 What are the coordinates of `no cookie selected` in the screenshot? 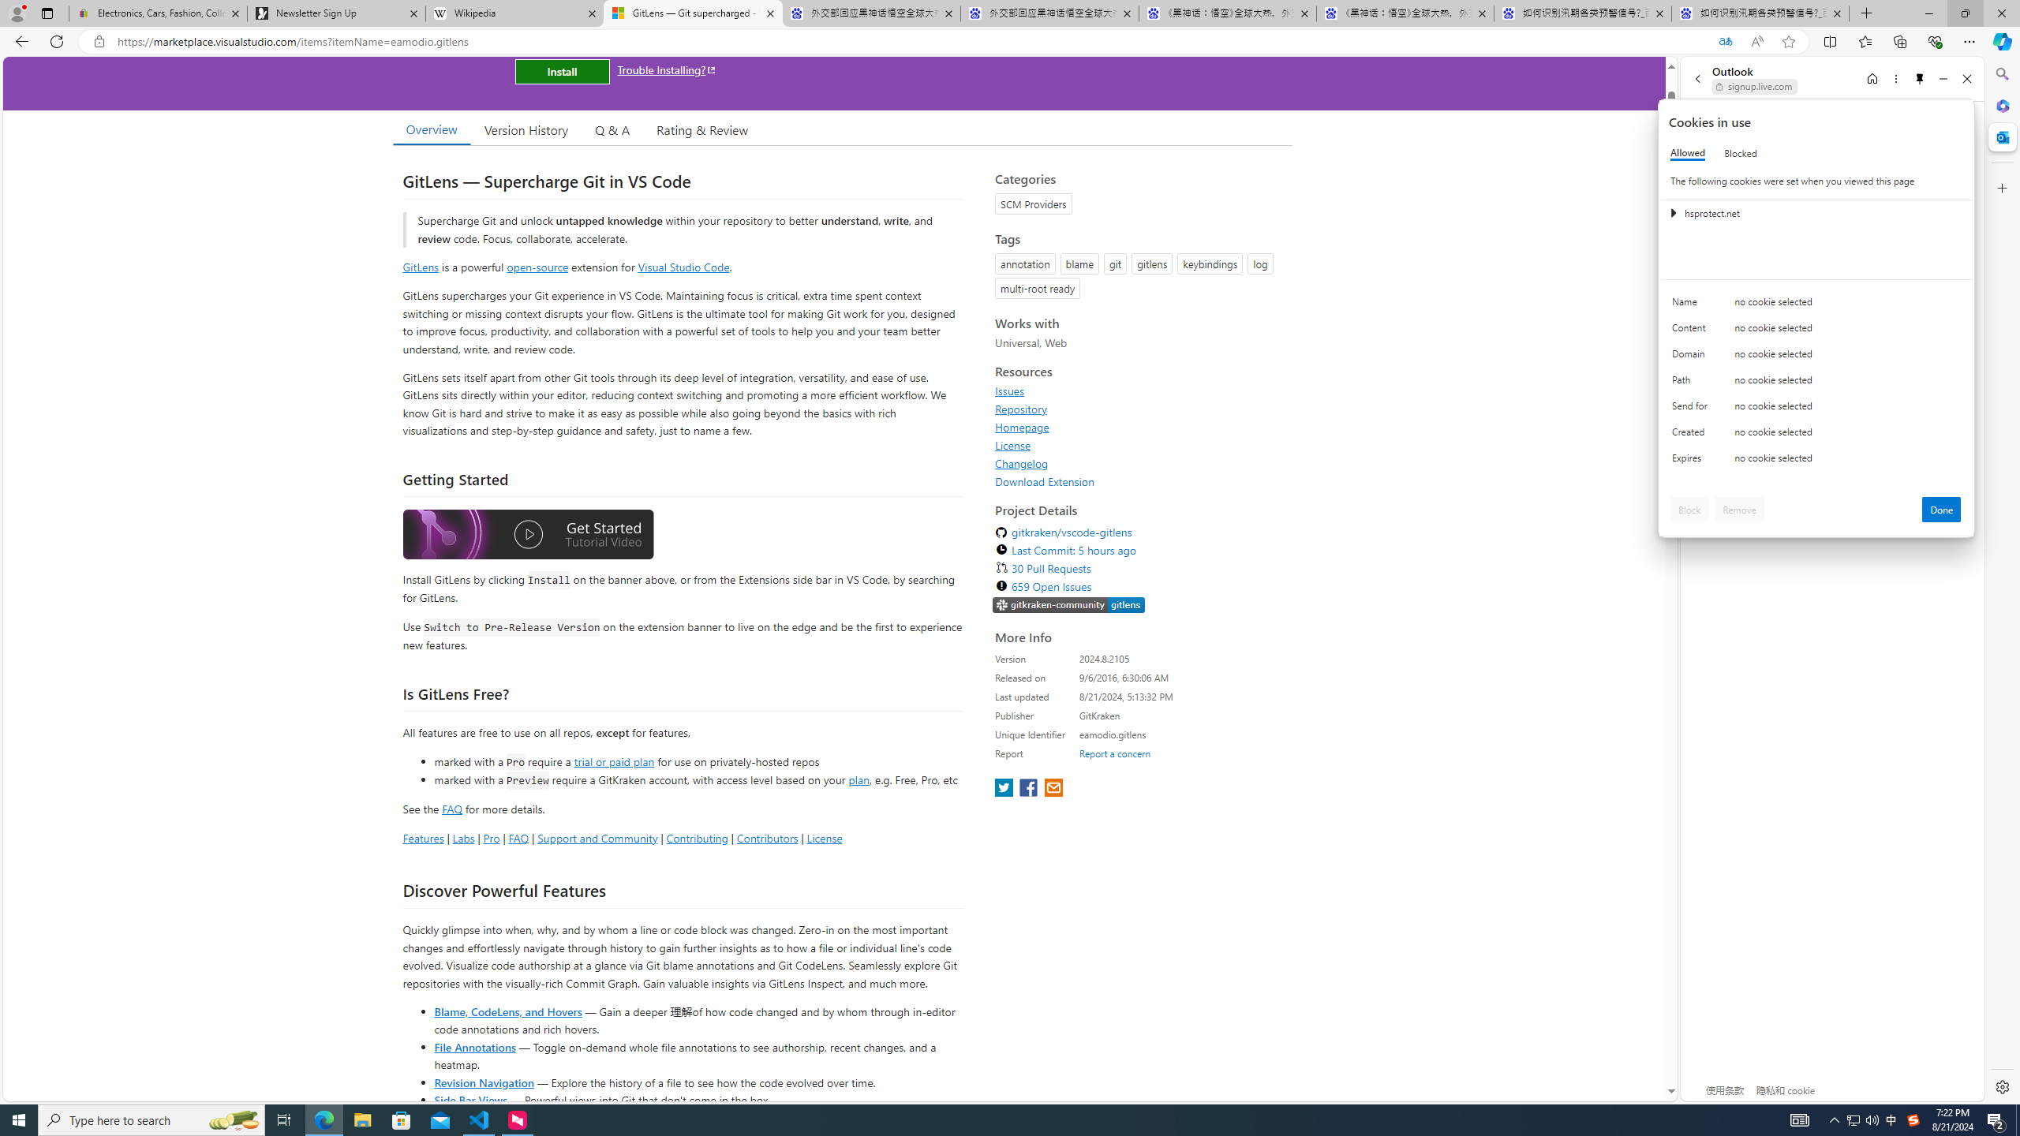 It's located at (1848, 461).